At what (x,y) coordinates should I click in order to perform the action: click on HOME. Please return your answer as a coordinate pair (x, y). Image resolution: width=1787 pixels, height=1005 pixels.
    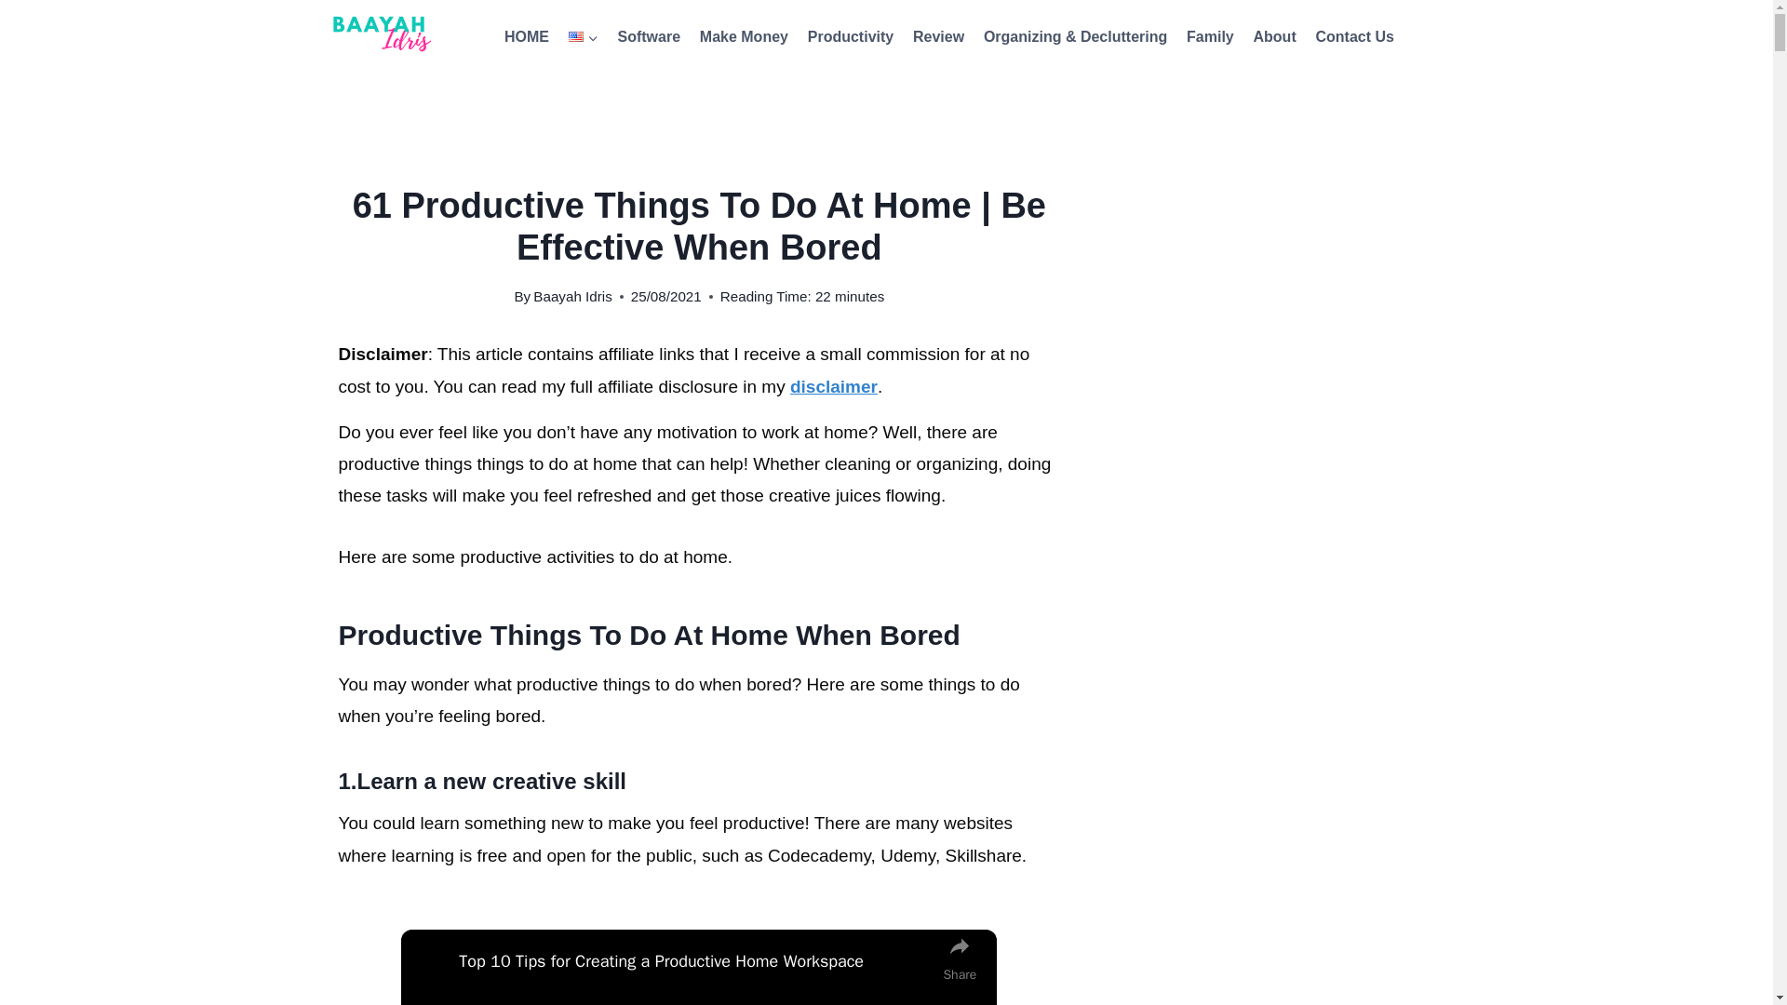
    Looking at the image, I should click on (527, 36).